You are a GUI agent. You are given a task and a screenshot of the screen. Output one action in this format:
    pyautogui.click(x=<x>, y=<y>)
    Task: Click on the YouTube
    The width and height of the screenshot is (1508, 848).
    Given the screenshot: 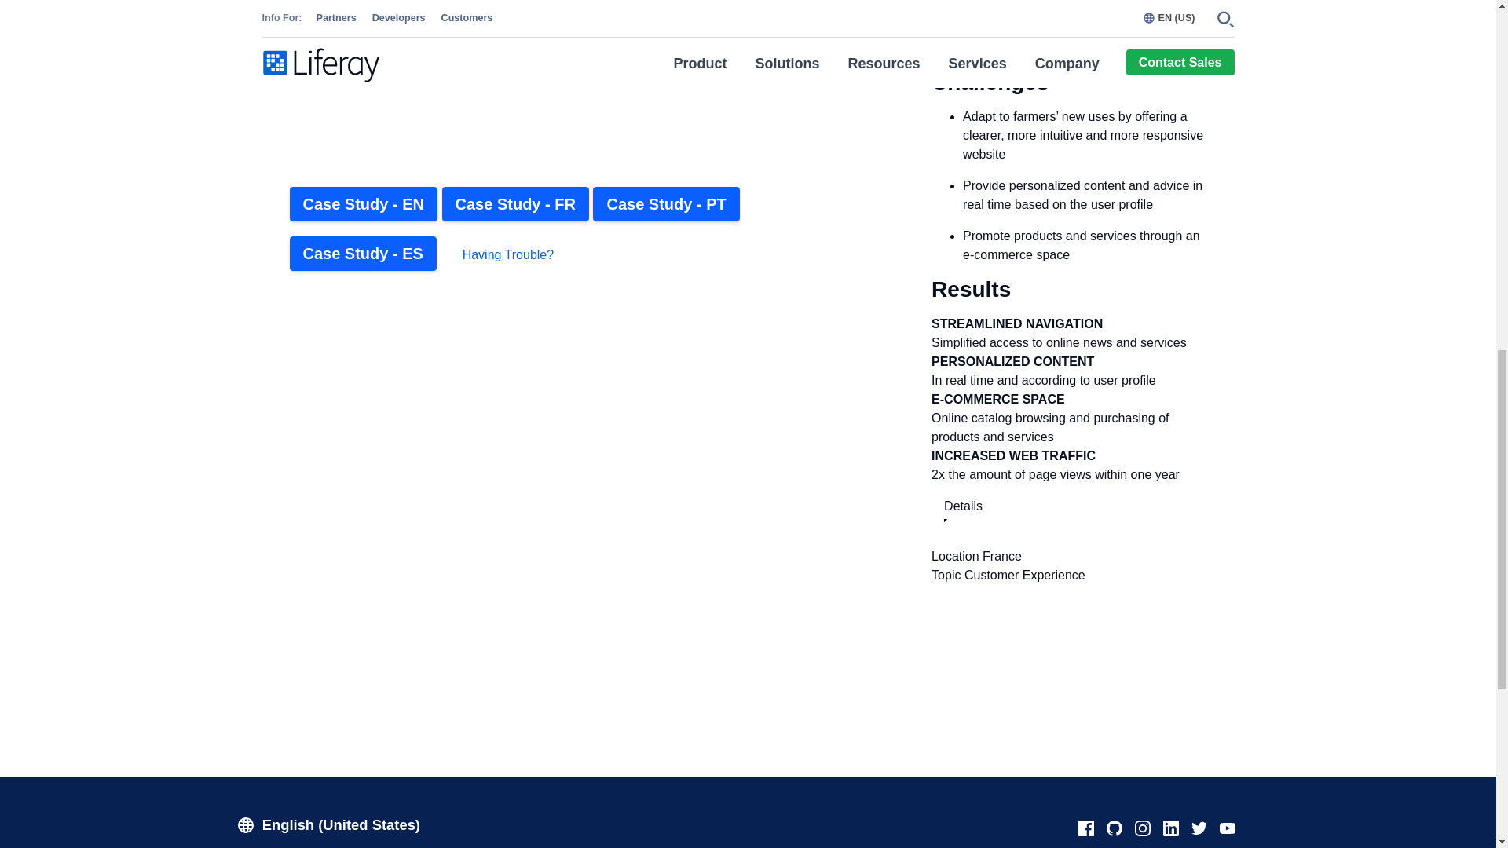 What is the action you would take?
    pyautogui.click(x=1227, y=831)
    